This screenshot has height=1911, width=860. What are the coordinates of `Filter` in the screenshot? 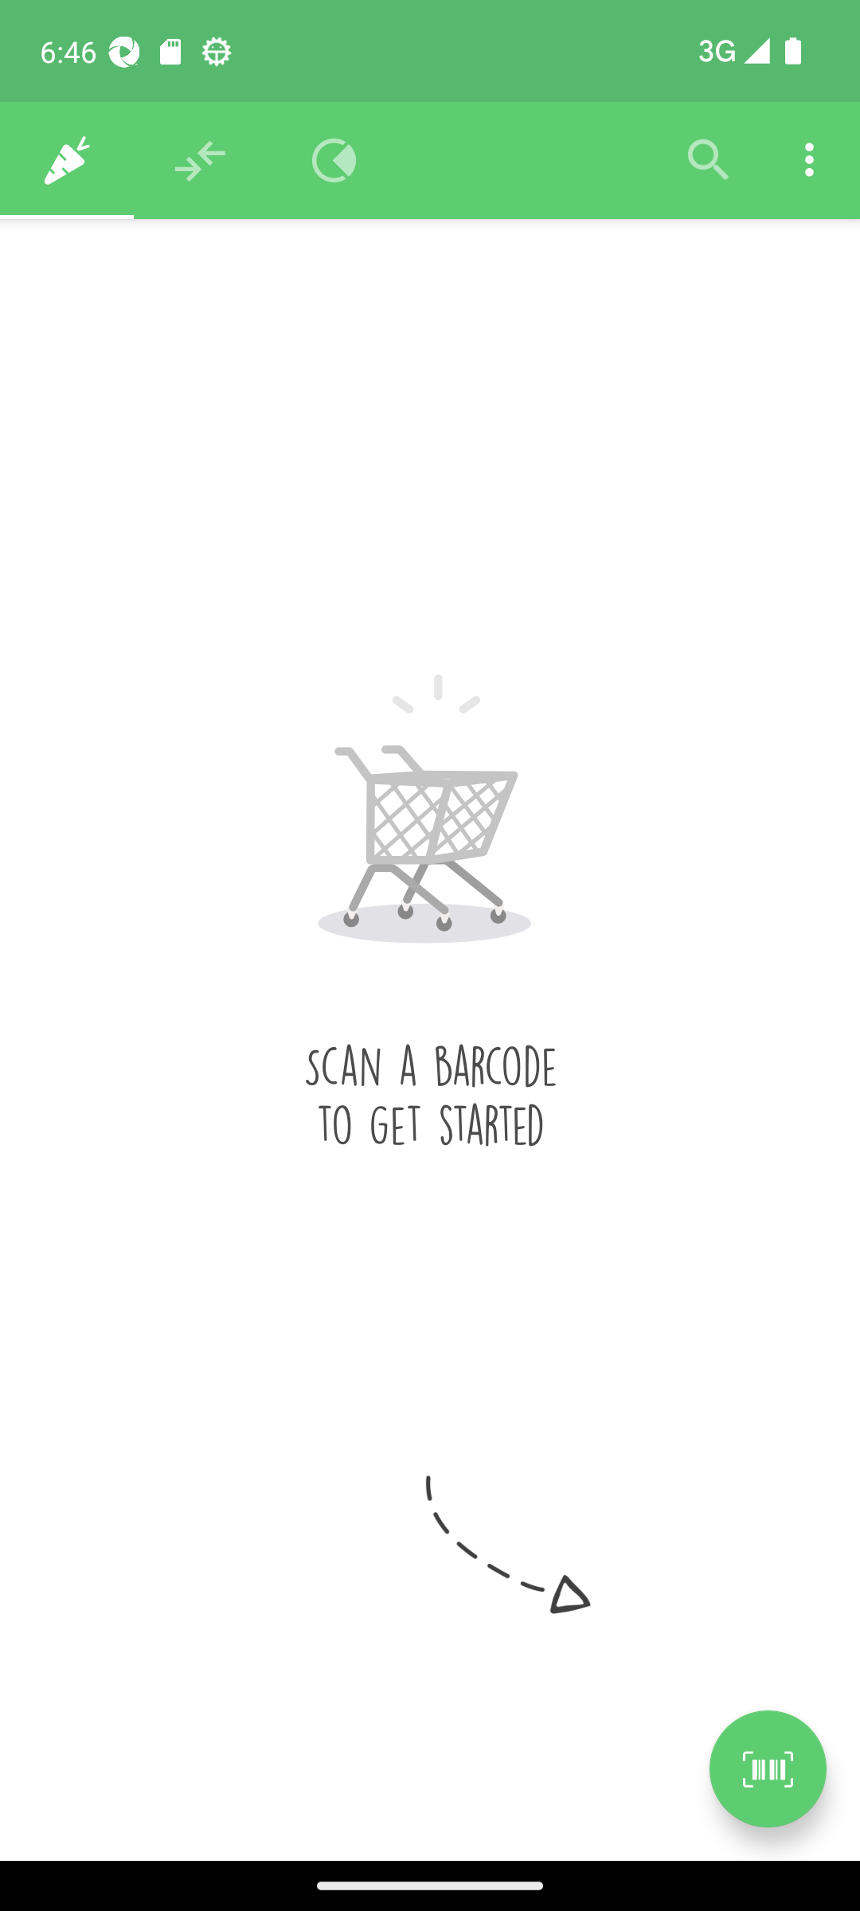 It's located at (709, 161).